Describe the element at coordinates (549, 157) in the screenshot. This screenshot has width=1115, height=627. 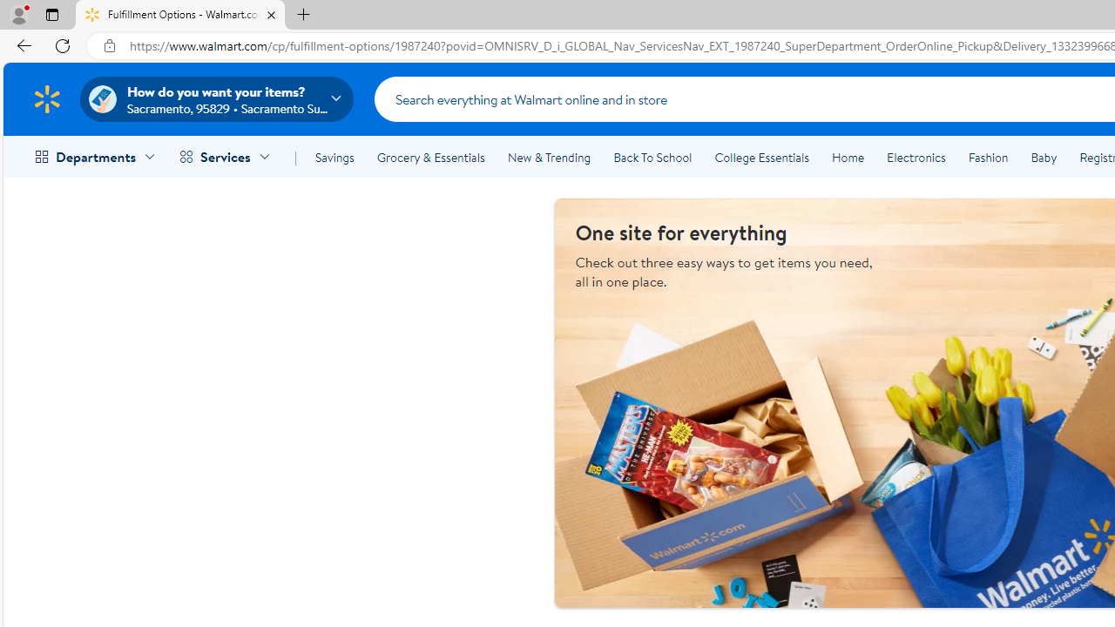
I see `New & Trending` at that location.